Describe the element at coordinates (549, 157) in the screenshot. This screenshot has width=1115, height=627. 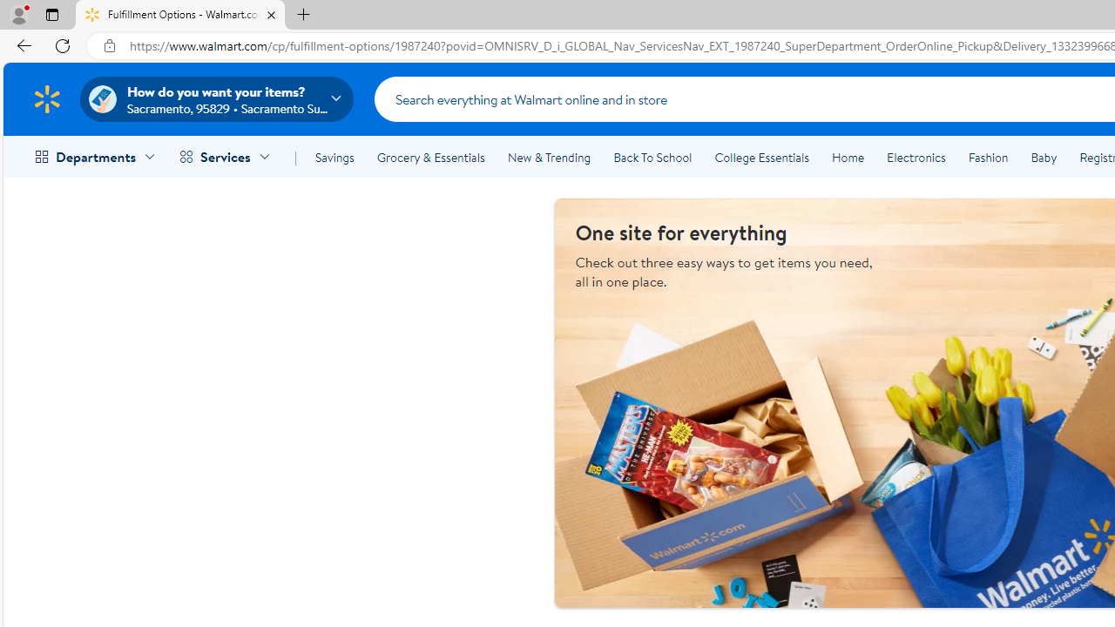
I see `New & Trending` at that location.